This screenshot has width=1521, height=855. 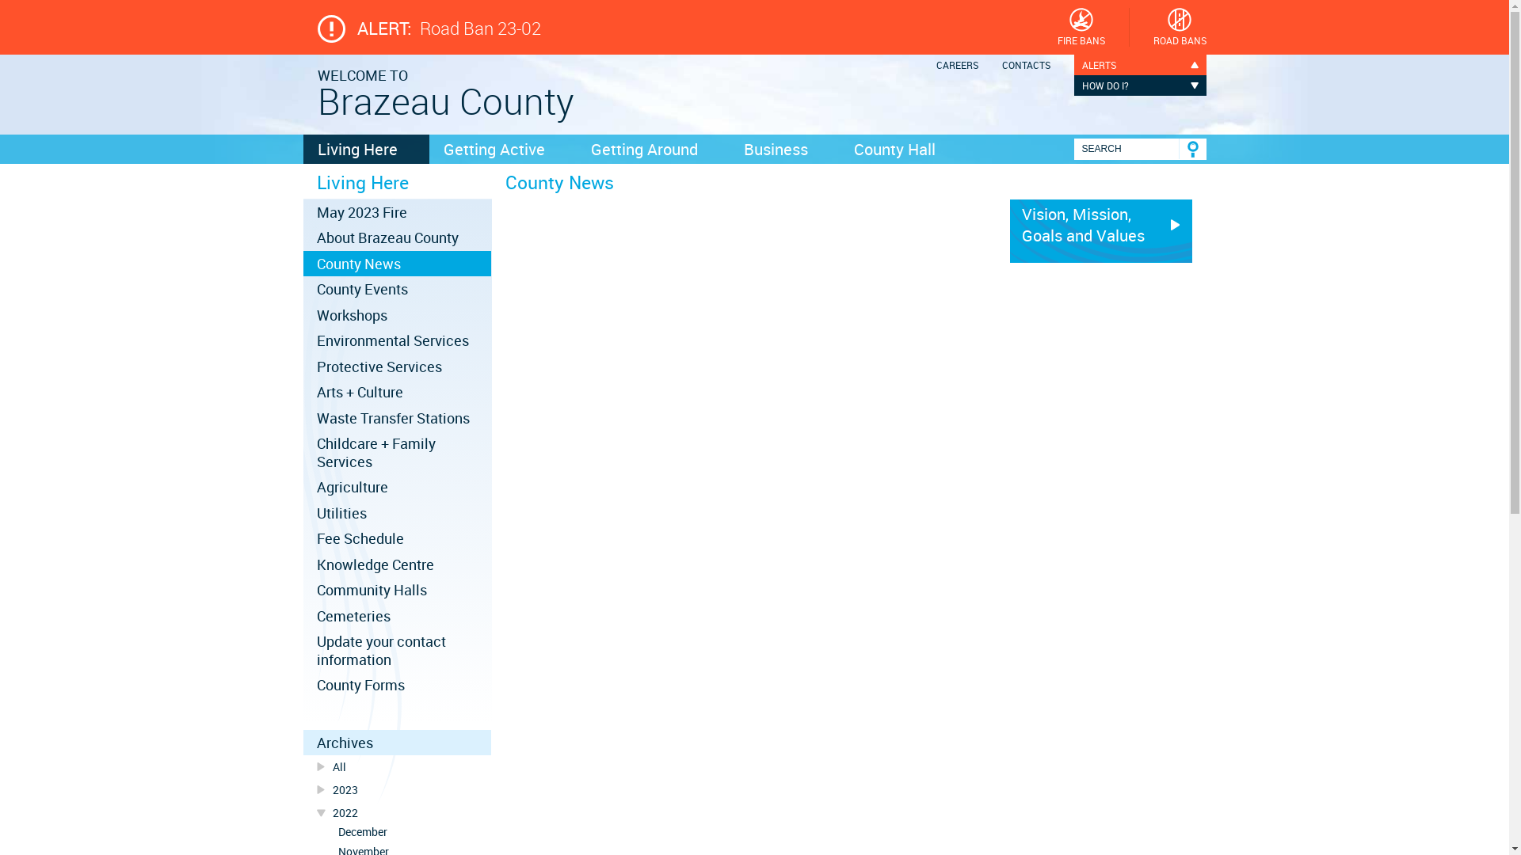 I want to click on County News, so click(x=397, y=264).